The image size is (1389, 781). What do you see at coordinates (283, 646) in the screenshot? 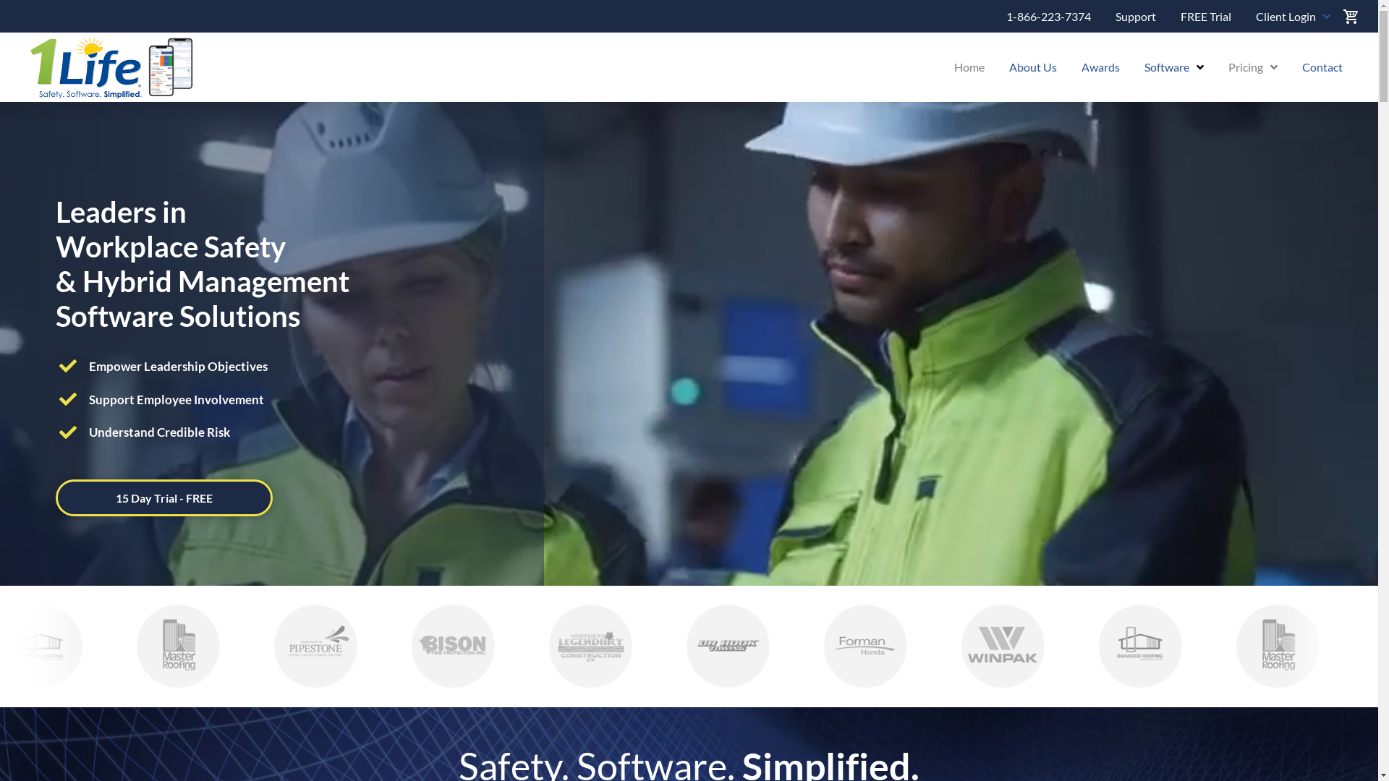
I see `The Municipality of Pipestone` at bounding box center [283, 646].